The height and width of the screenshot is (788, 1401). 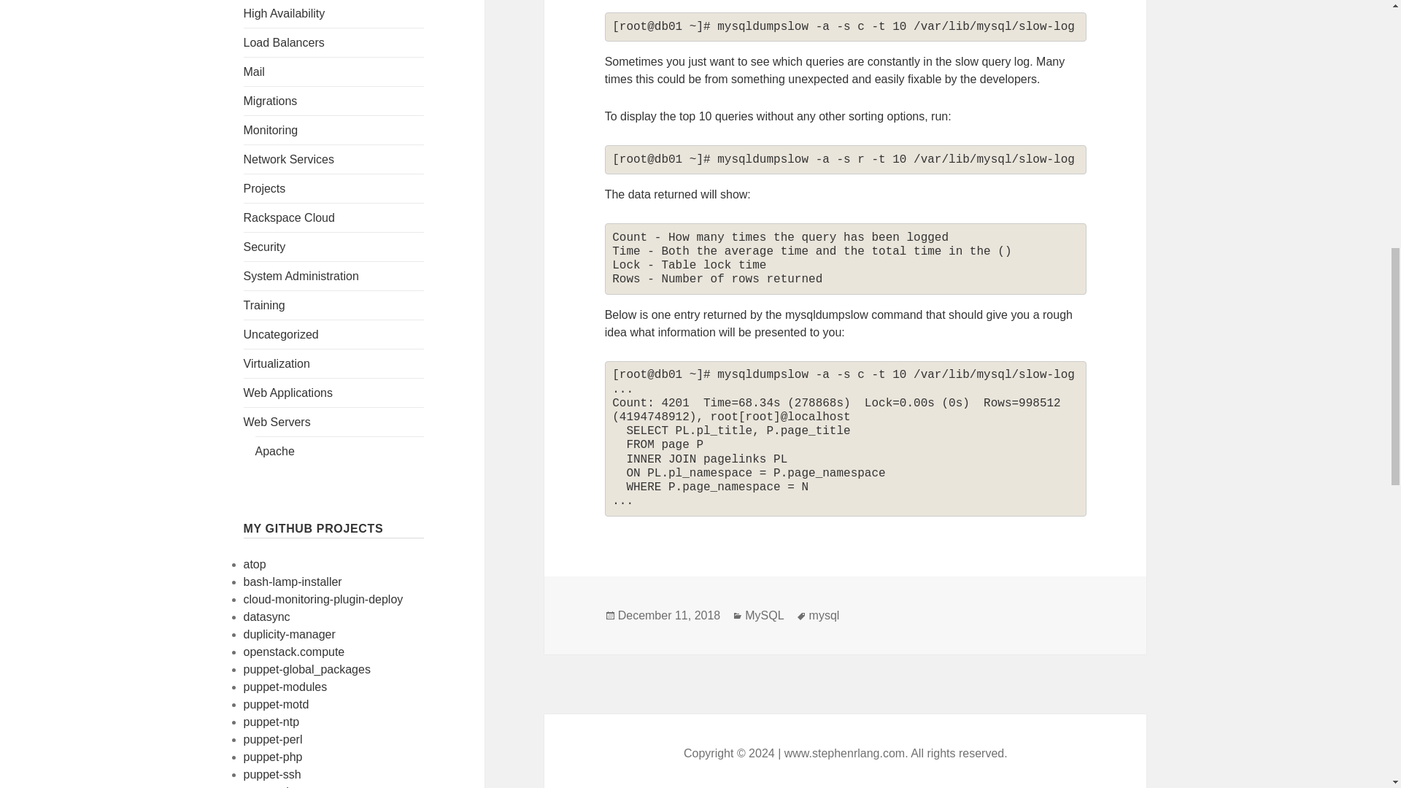 I want to click on Web Applications, so click(x=288, y=393).